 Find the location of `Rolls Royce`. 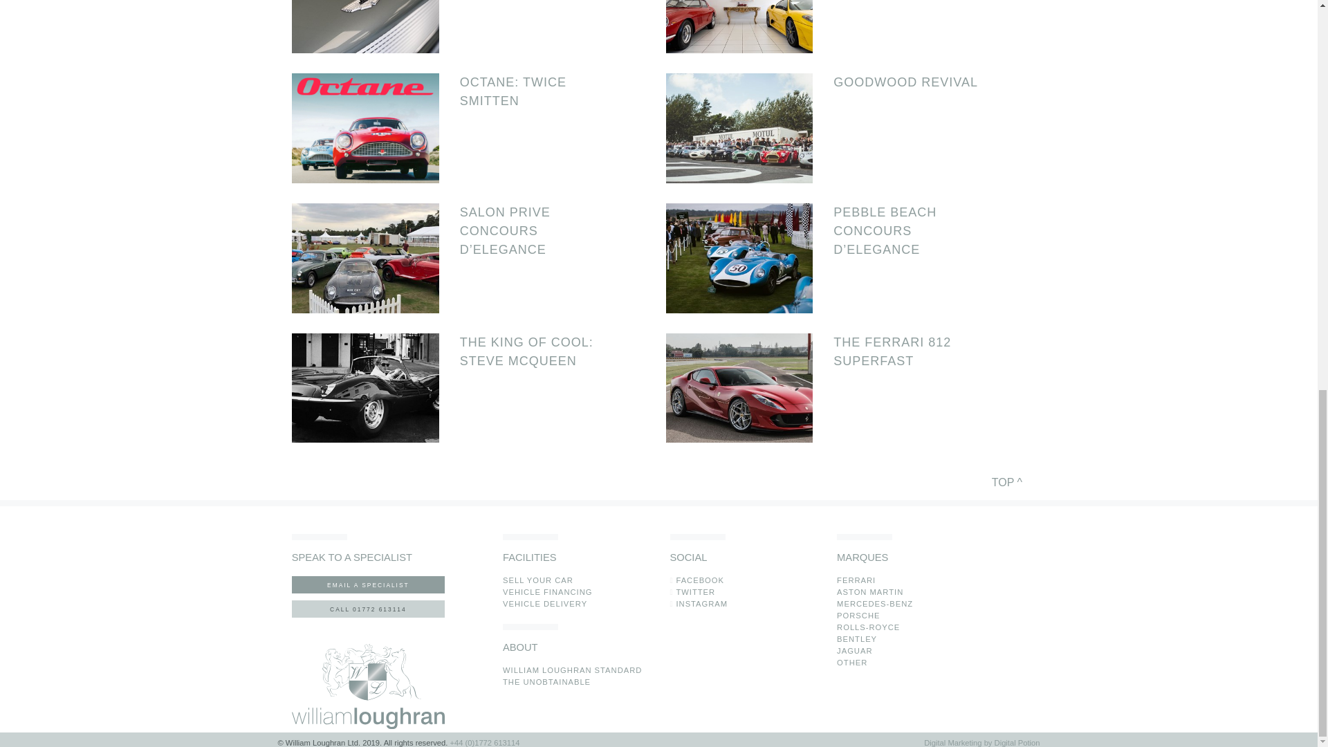

Rolls Royce is located at coordinates (868, 627).